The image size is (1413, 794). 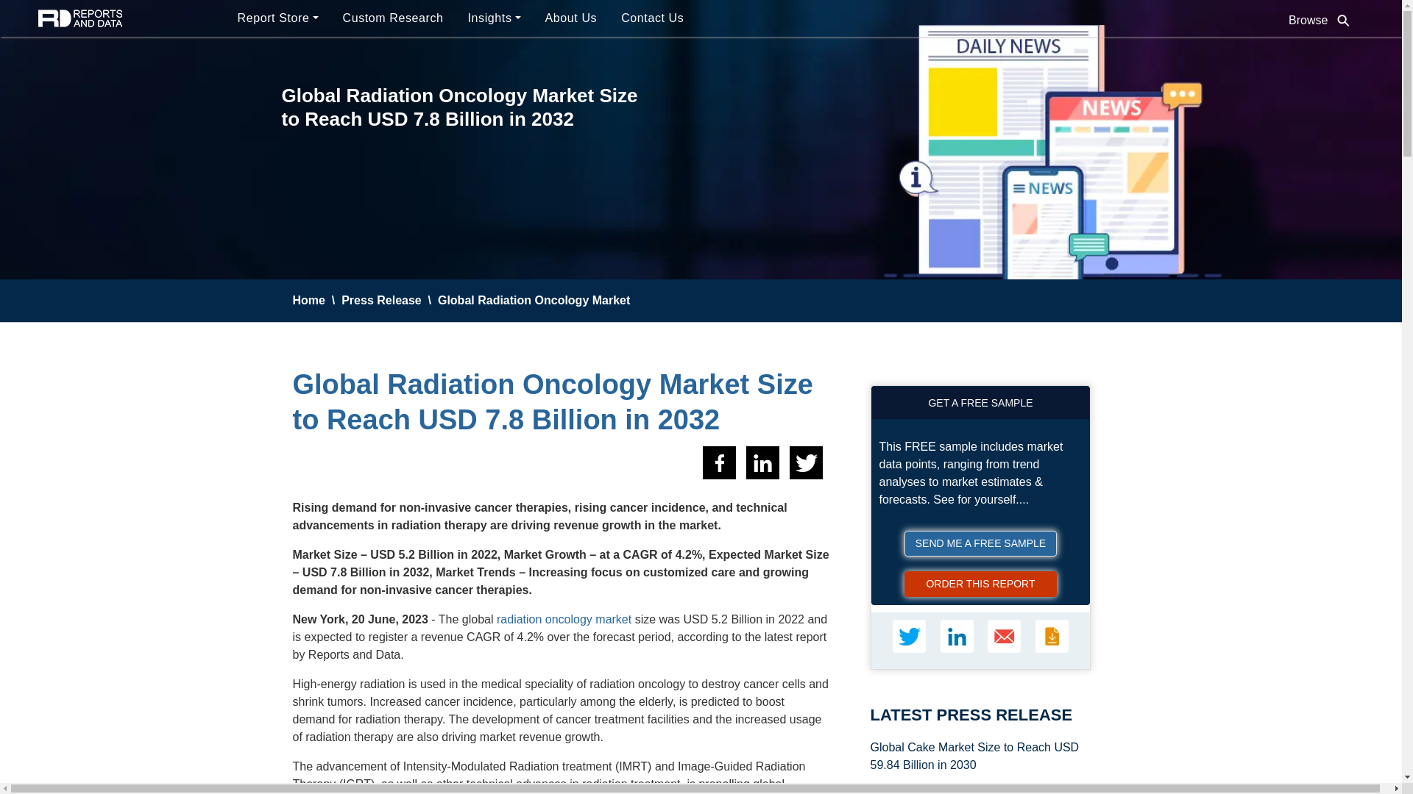 What do you see at coordinates (396, 18) in the screenshot?
I see `Custom Research` at bounding box center [396, 18].